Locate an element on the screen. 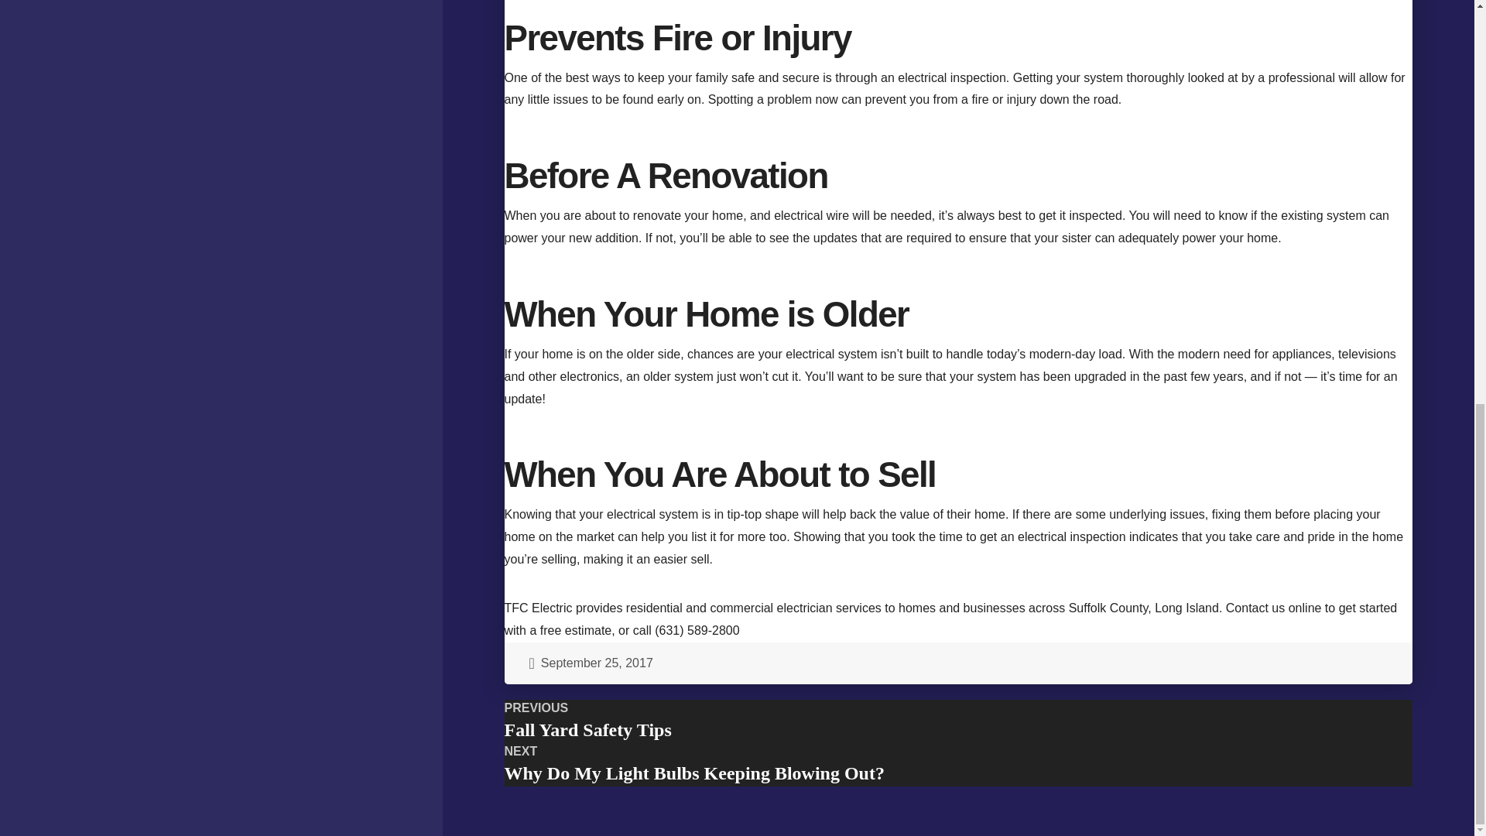  Contact us  is located at coordinates (958, 765).